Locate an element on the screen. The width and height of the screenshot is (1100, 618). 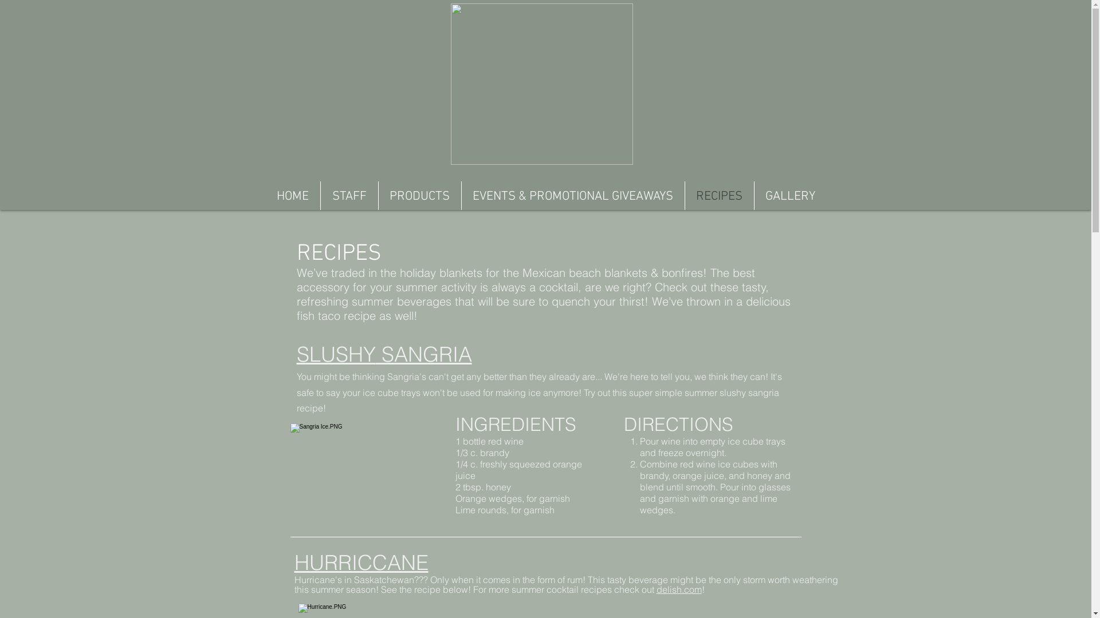
RECIPES is located at coordinates (720, 196).